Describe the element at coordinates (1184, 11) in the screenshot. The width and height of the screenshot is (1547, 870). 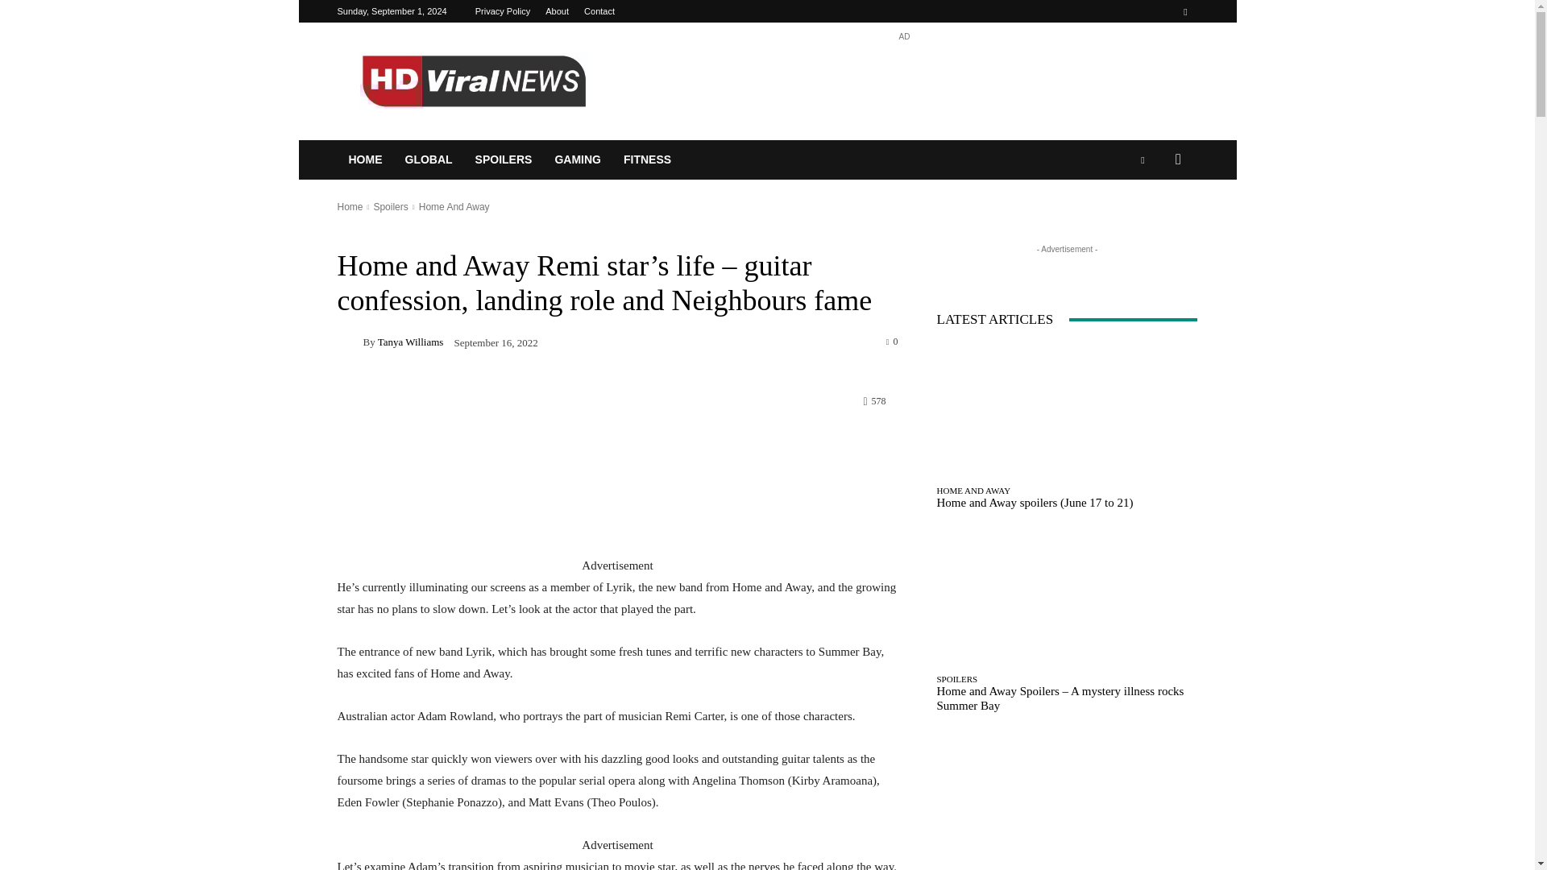
I see `Facebook` at that location.